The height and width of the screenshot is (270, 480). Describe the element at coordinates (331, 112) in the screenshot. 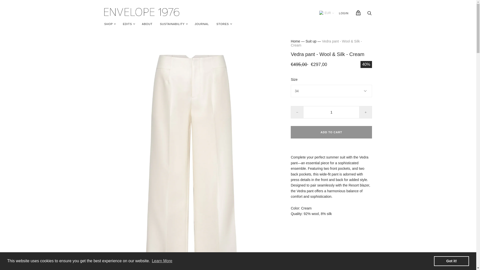

I see `1` at that location.